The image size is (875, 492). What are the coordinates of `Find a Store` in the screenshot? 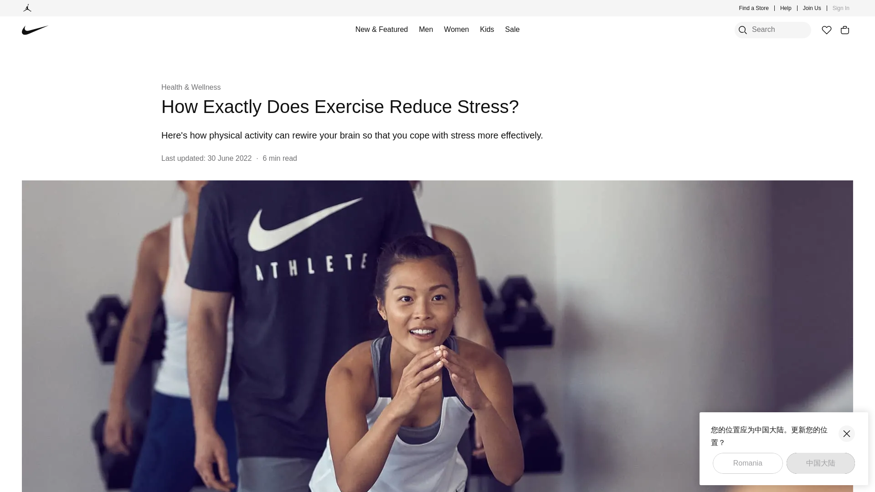 It's located at (754, 8).